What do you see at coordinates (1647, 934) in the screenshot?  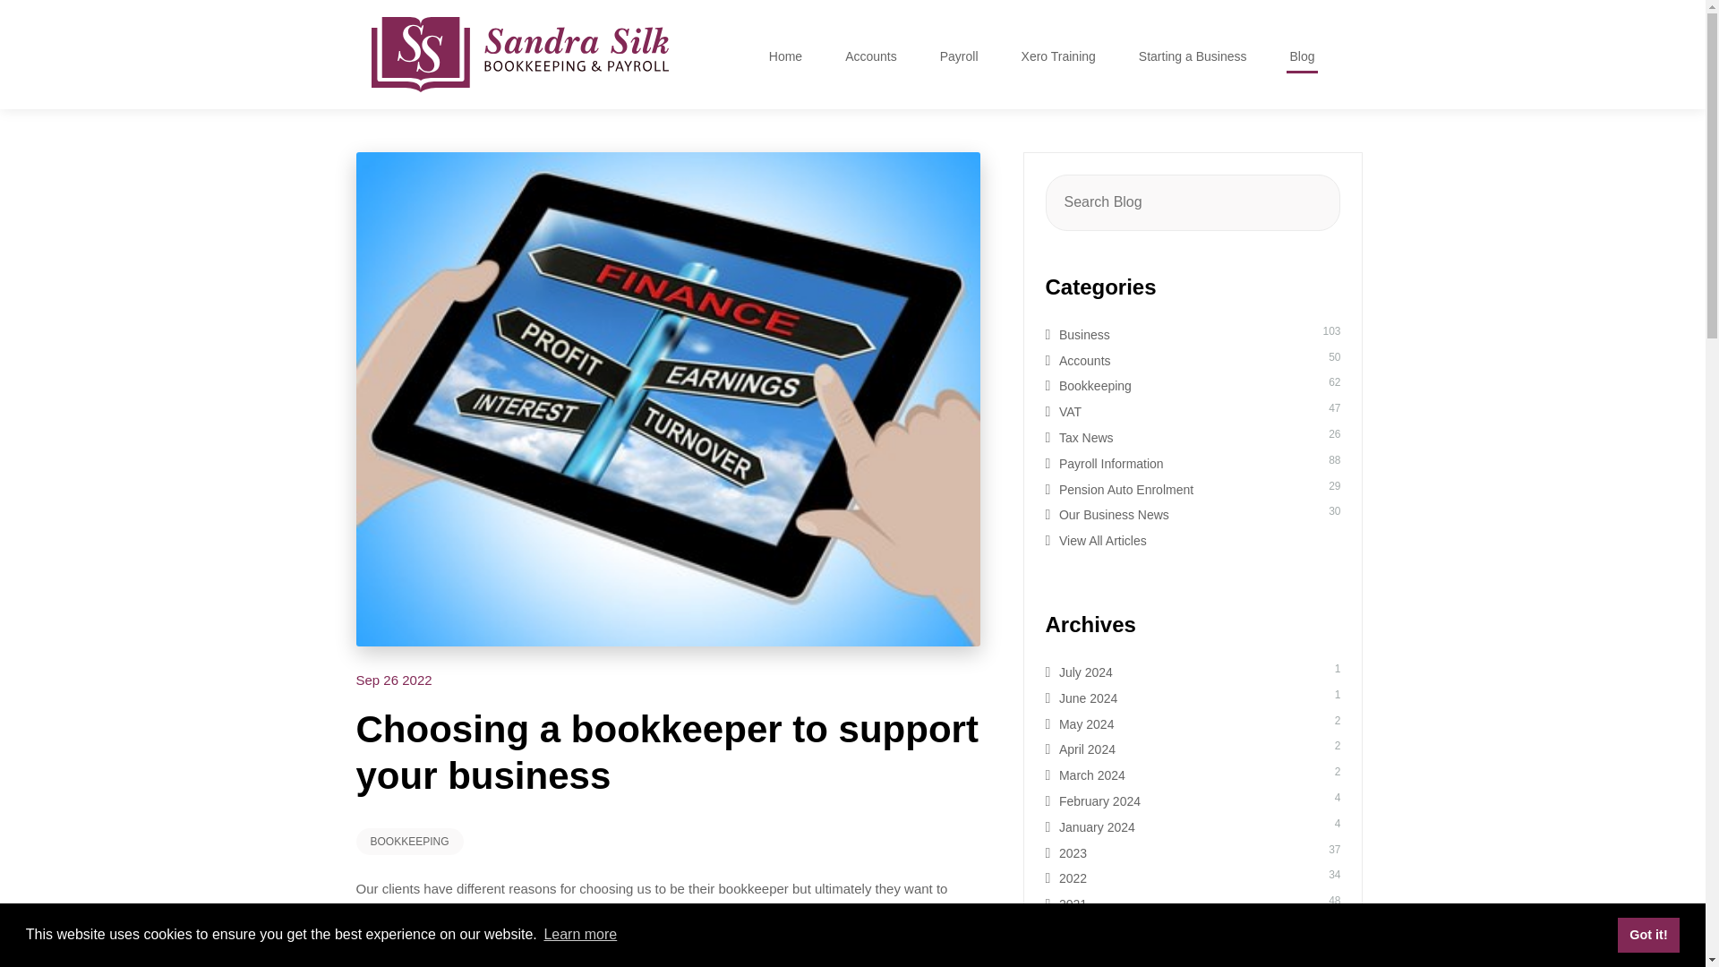 I see `Got it!` at bounding box center [1647, 934].